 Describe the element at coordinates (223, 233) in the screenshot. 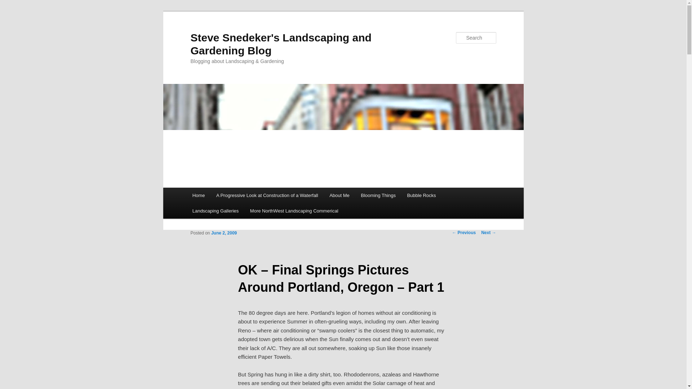

I see `7:19 am` at that location.